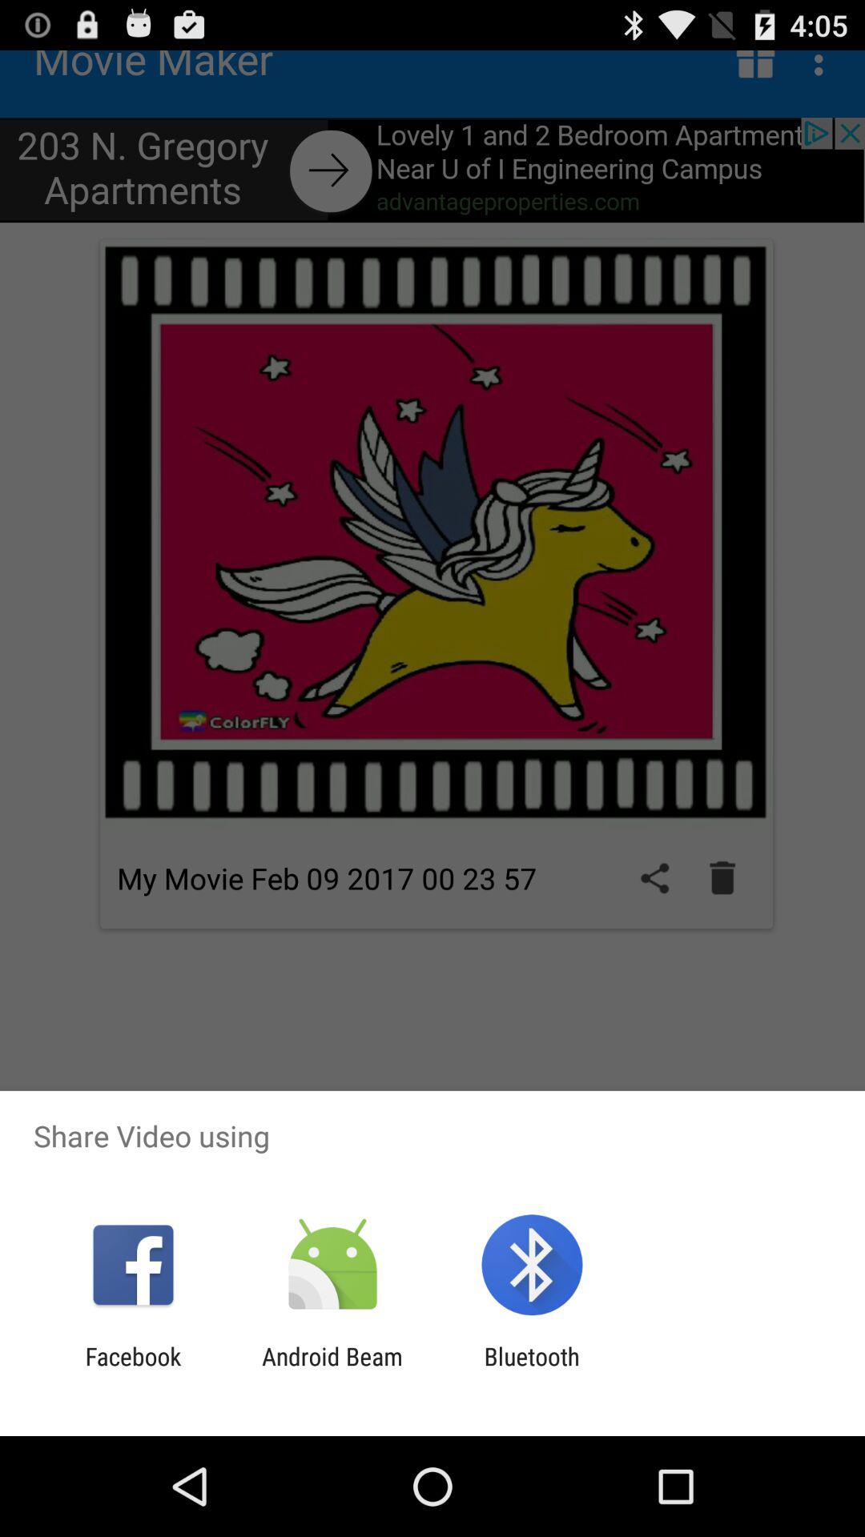 This screenshot has width=865, height=1537. Describe the element at coordinates (133, 1370) in the screenshot. I see `flip until facebook` at that location.